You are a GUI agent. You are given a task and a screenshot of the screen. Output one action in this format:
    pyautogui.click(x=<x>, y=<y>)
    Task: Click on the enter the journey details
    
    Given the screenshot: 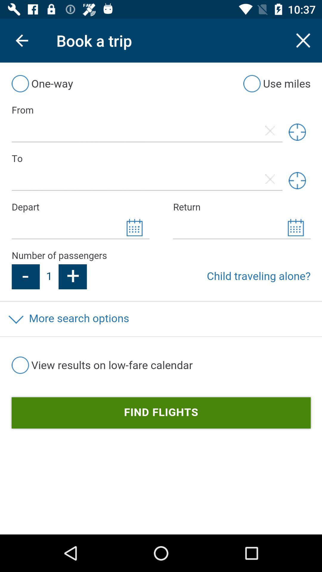 What is the action you would take?
    pyautogui.click(x=161, y=299)
    